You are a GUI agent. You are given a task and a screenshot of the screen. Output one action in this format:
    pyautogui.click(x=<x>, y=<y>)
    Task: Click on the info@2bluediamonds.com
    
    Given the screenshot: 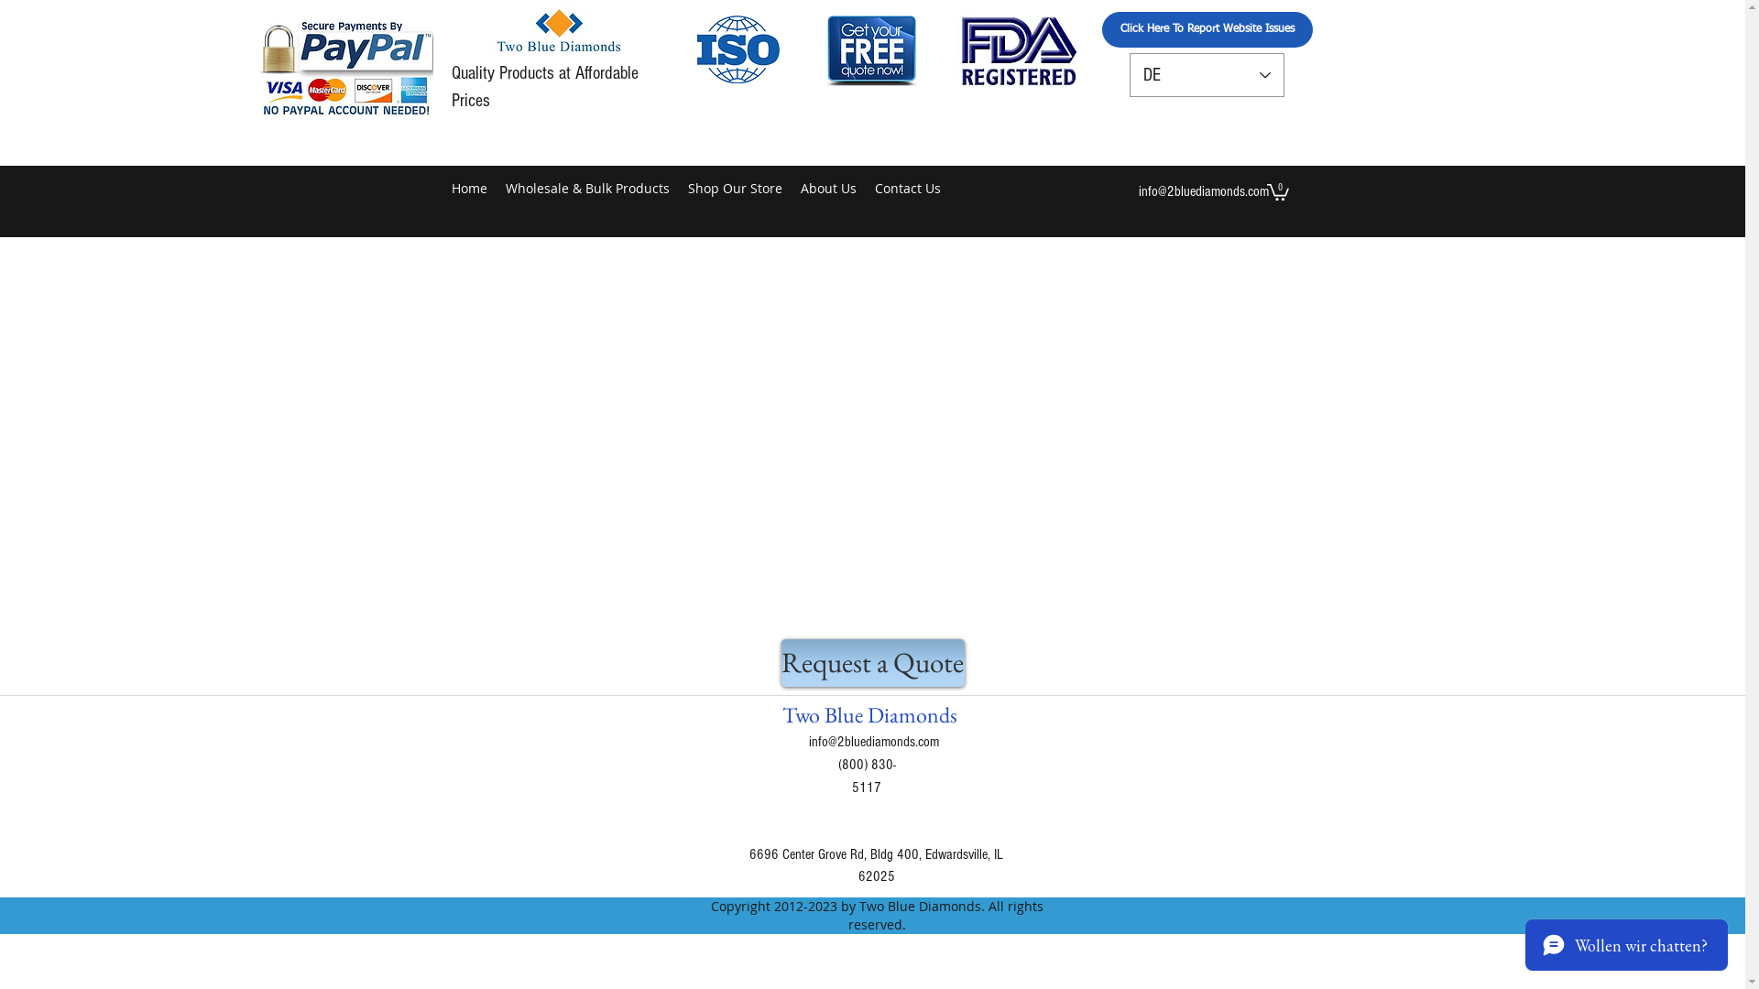 What is the action you would take?
    pyautogui.click(x=873, y=742)
    